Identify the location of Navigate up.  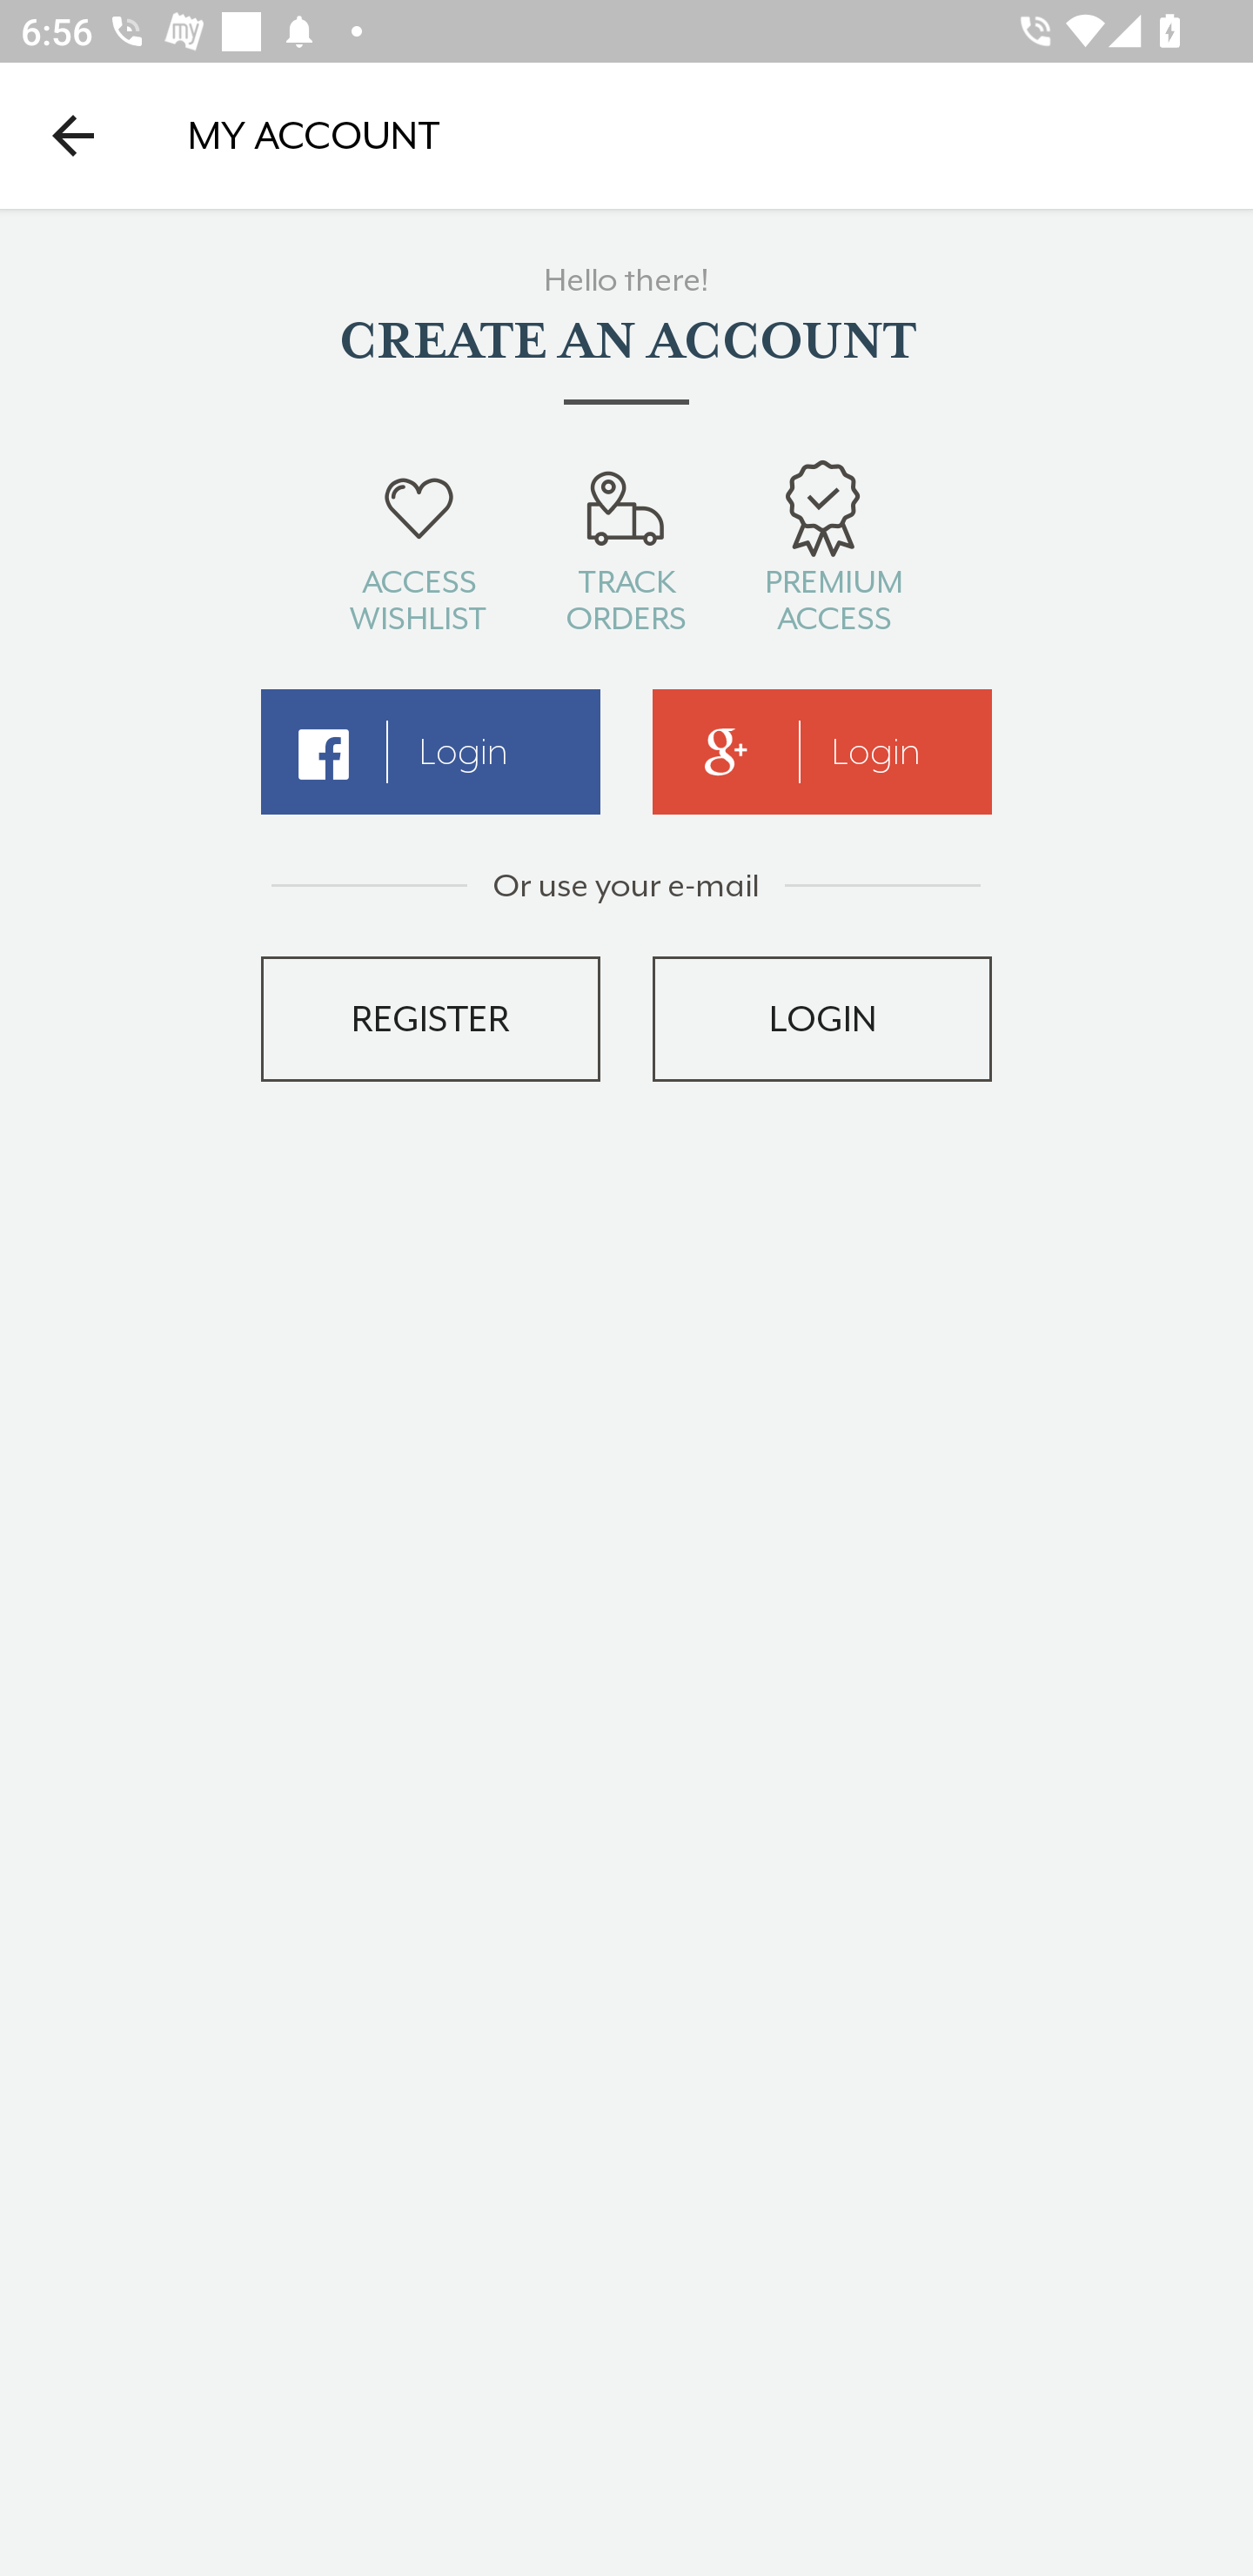
(73, 135).